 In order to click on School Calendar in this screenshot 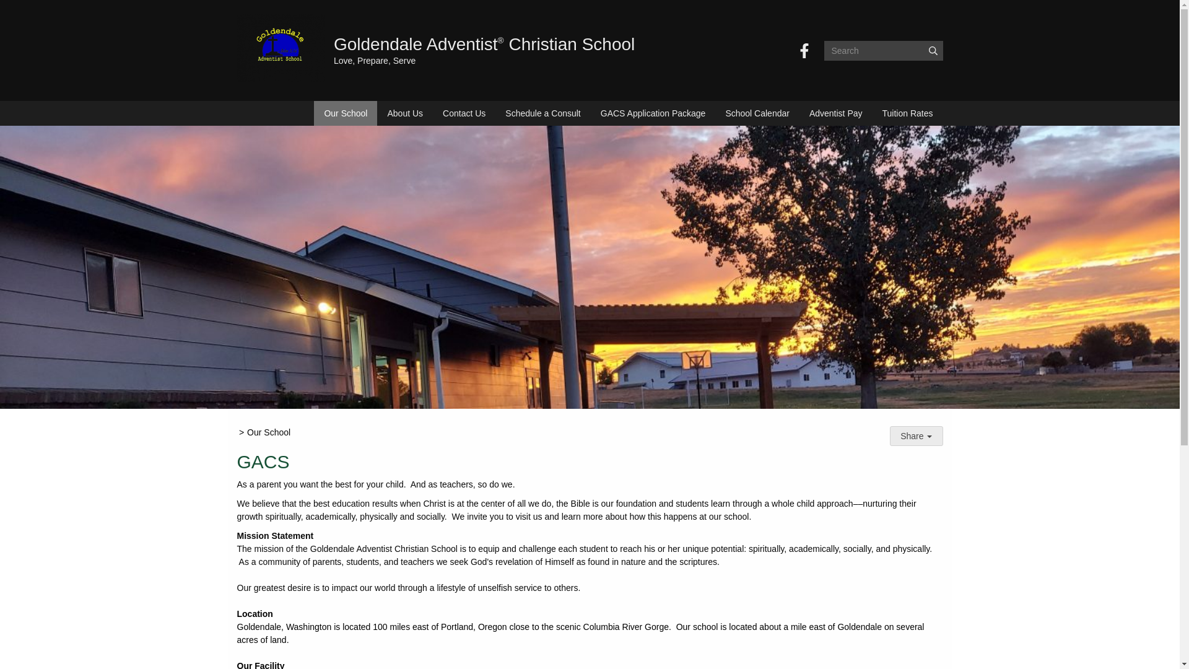, I will do `click(757, 113)`.